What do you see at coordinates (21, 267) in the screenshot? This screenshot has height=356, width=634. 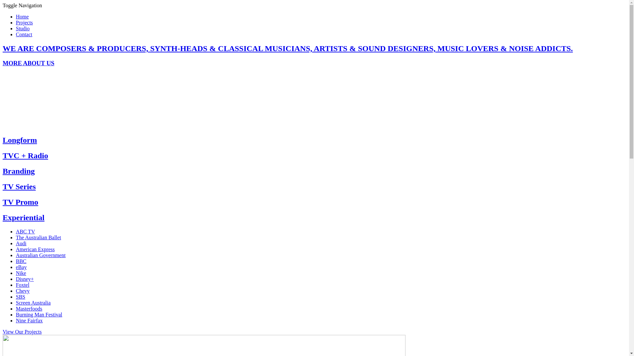 I see `eBay` at bounding box center [21, 267].